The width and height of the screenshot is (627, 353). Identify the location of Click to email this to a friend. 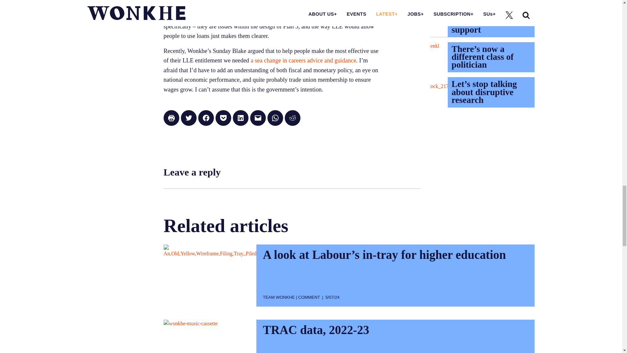
(258, 118).